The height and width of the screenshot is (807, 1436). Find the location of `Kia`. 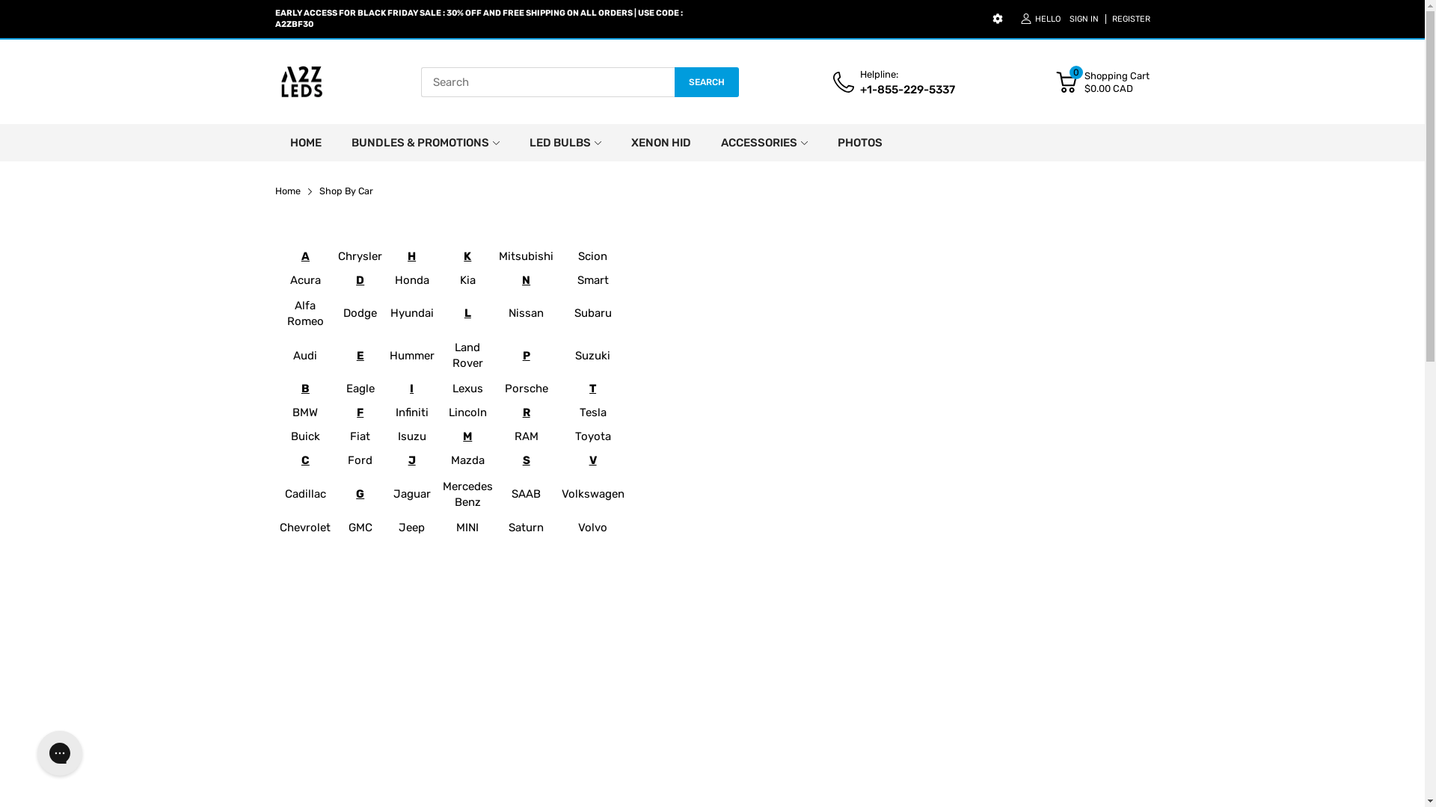

Kia is located at coordinates (468, 280).